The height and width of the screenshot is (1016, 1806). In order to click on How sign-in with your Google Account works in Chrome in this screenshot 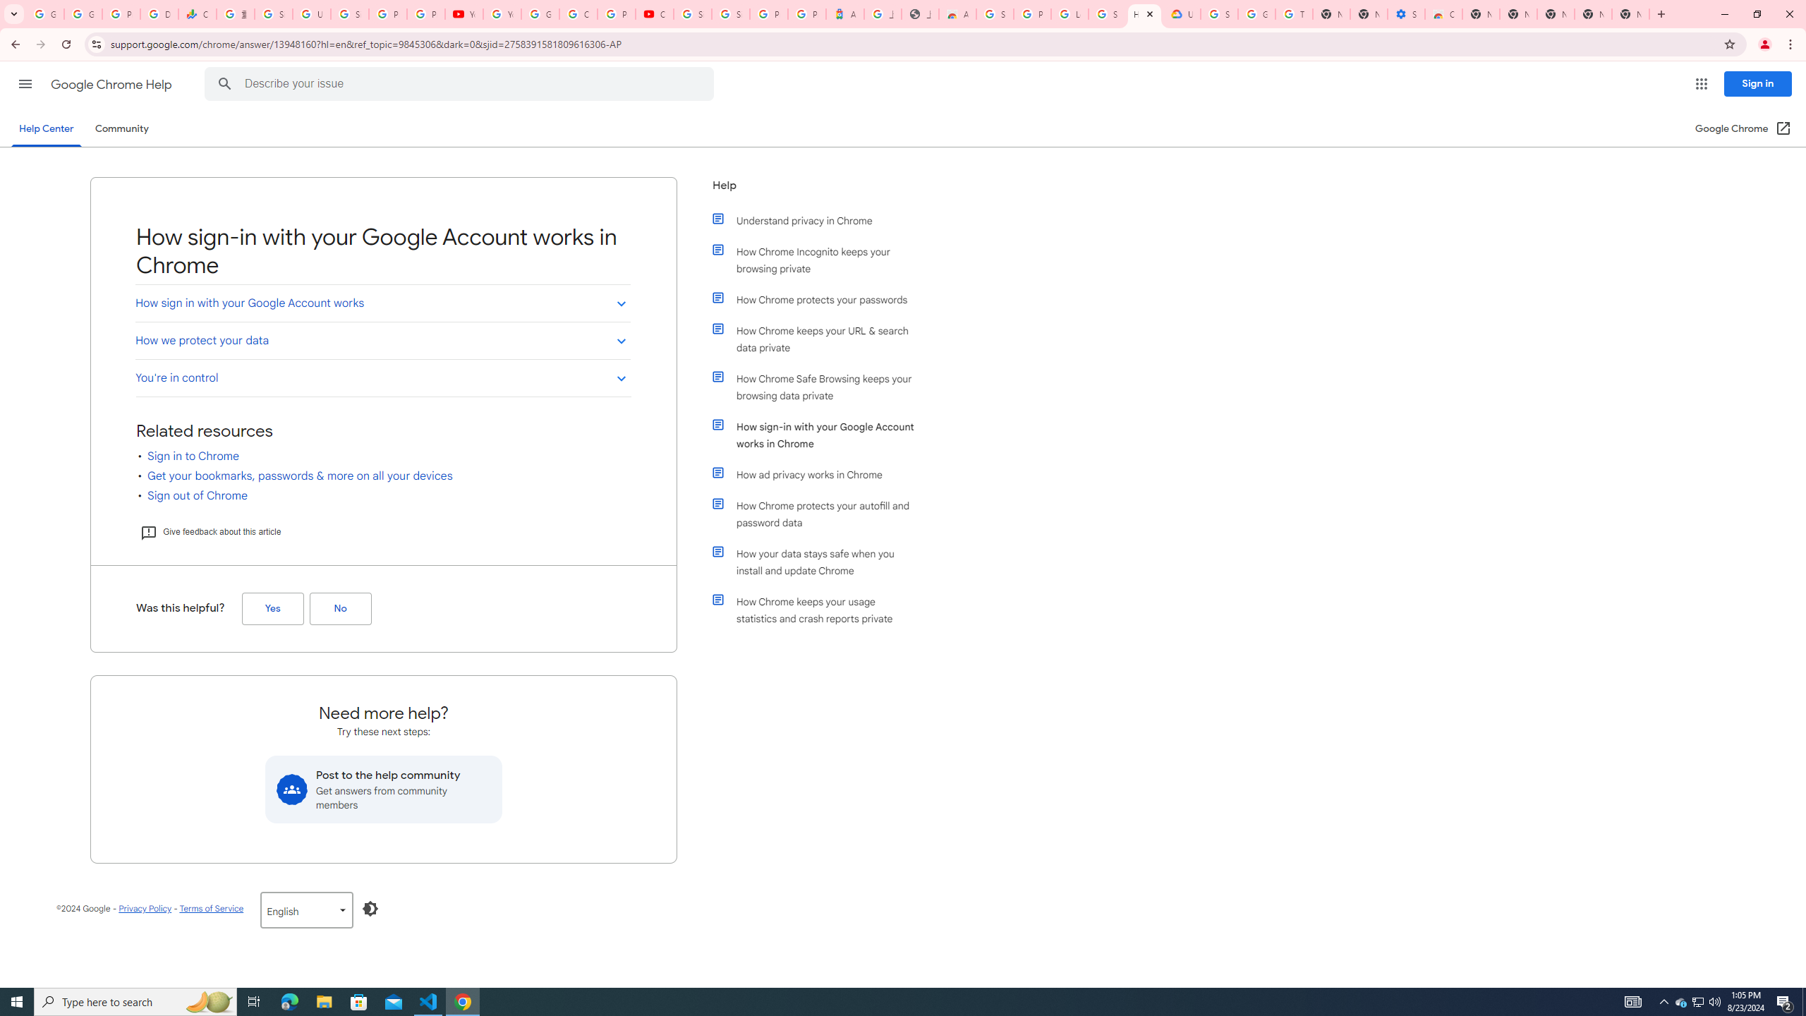, I will do `click(820, 435)`.